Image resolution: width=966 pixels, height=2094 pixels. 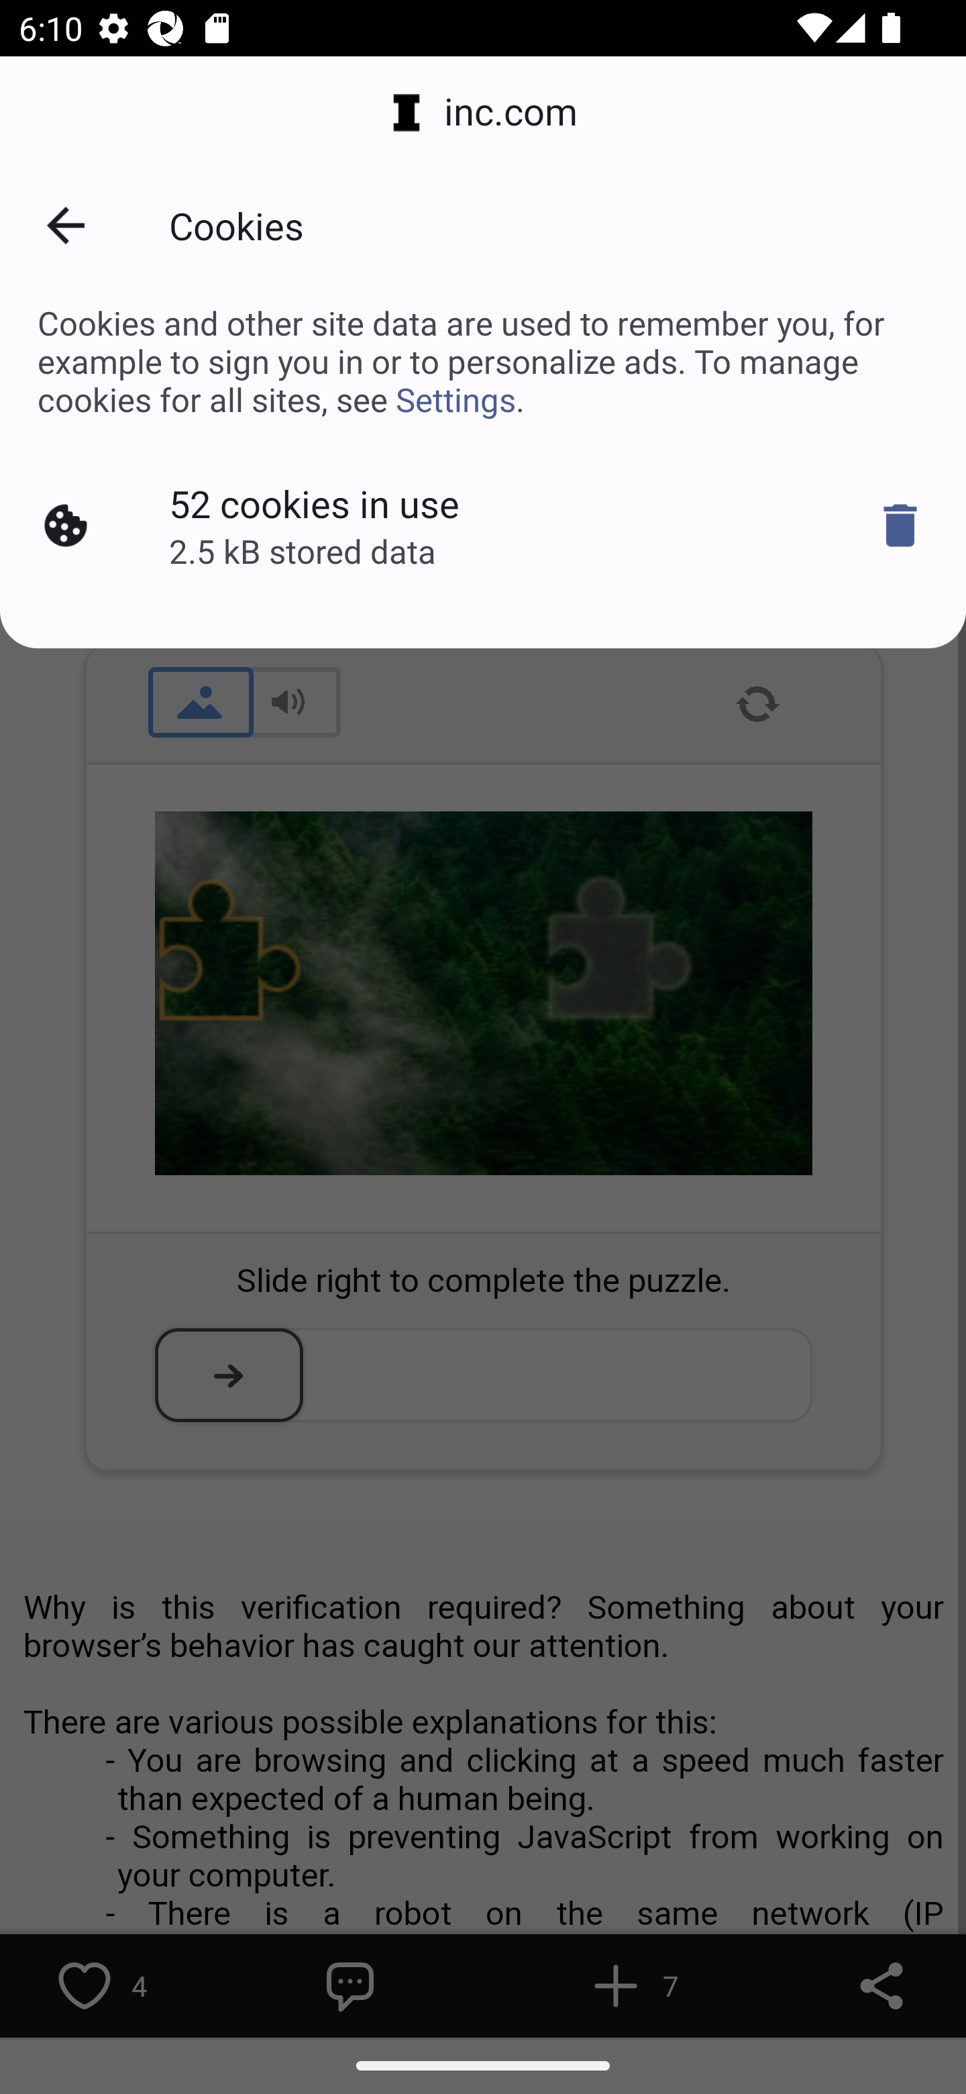 What do you see at coordinates (66, 226) in the screenshot?
I see `Back` at bounding box center [66, 226].